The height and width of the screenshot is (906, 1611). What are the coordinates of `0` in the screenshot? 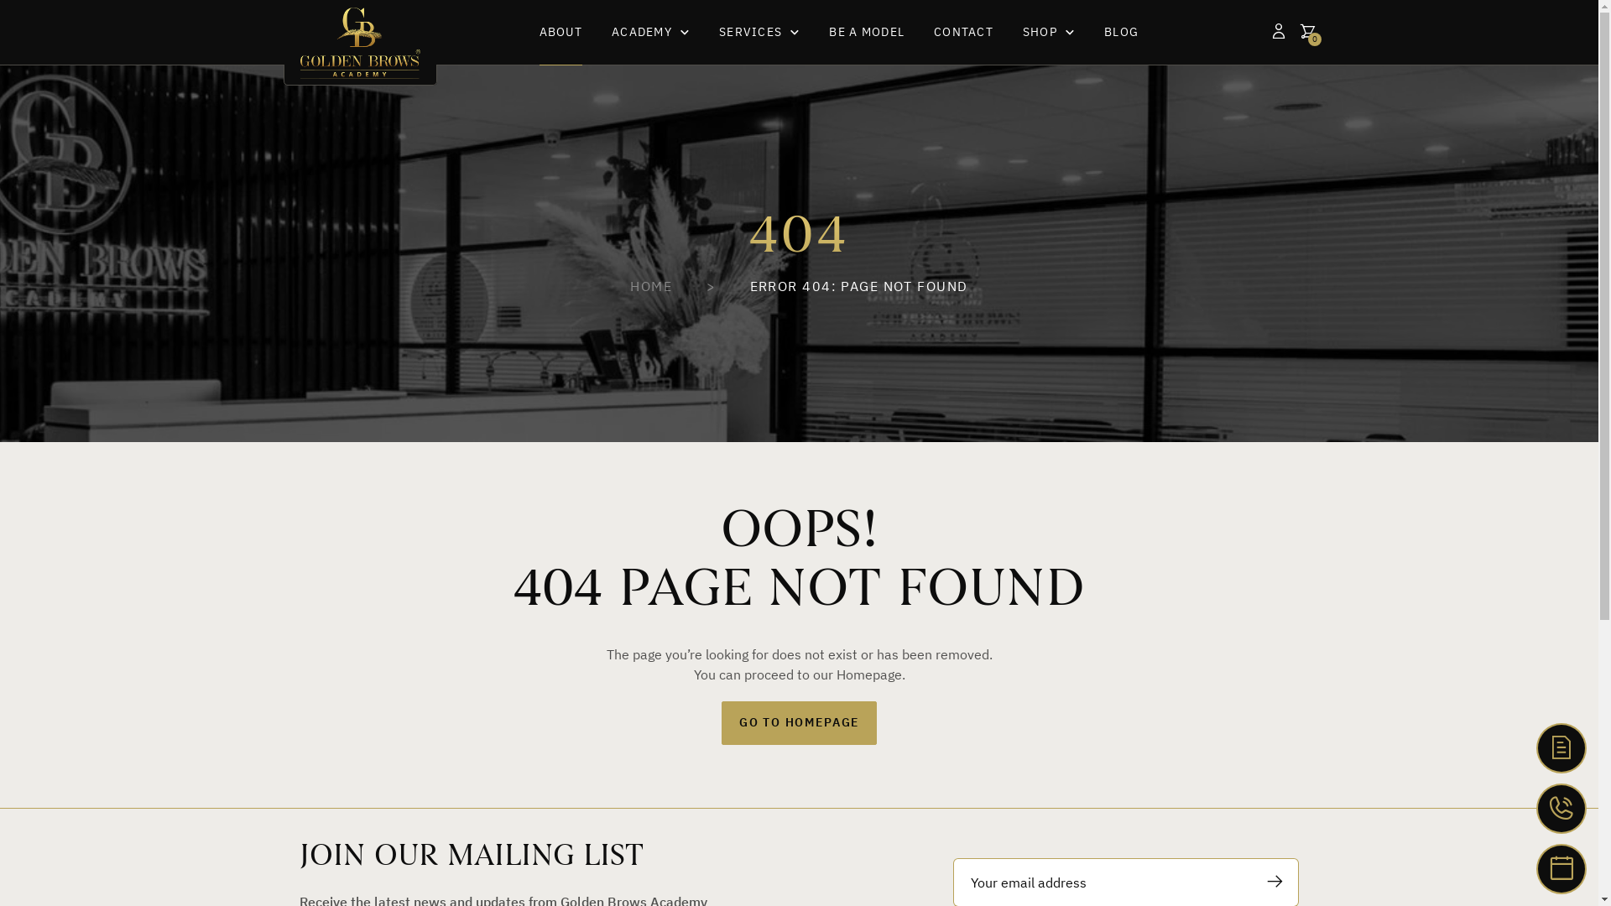 It's located at (1308, 32).